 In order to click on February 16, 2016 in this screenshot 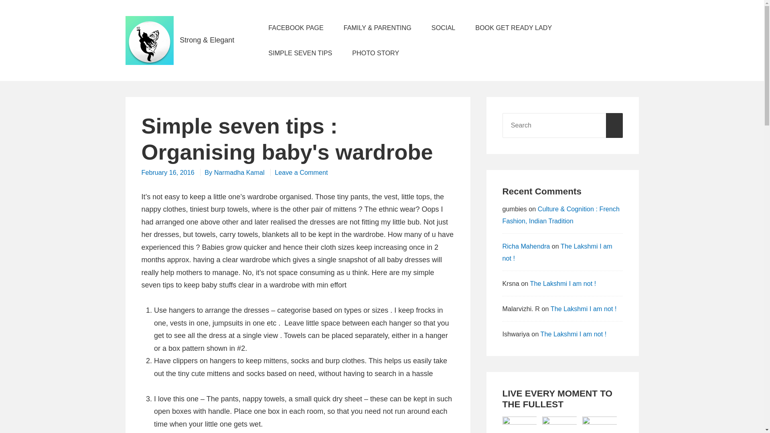, I will do `click(168, 172)`.